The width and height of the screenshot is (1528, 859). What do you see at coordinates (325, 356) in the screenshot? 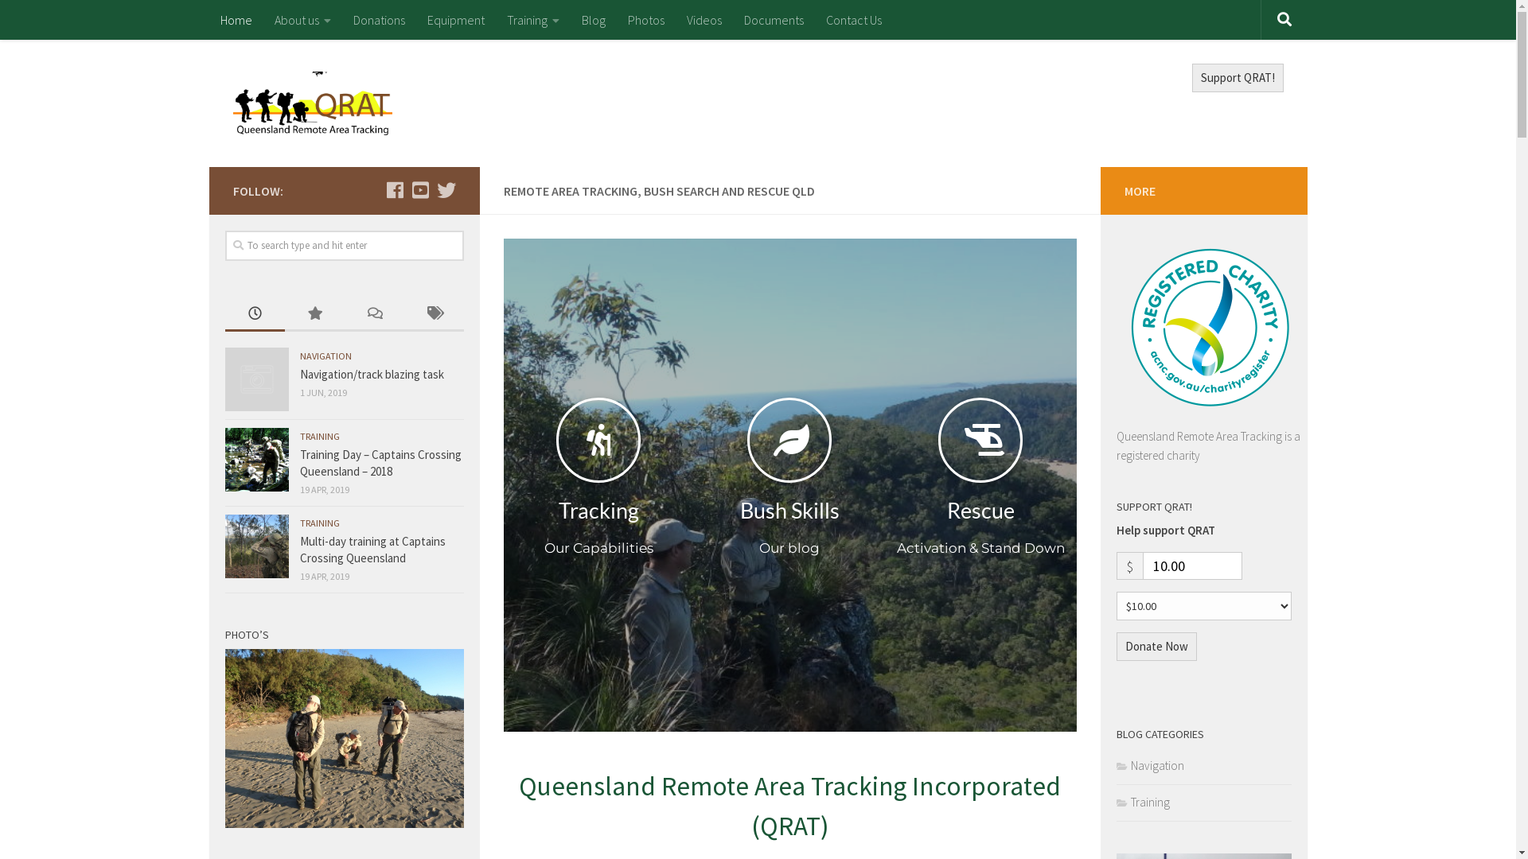
I see `NAVIGATION` at bounding box center [325, 356].